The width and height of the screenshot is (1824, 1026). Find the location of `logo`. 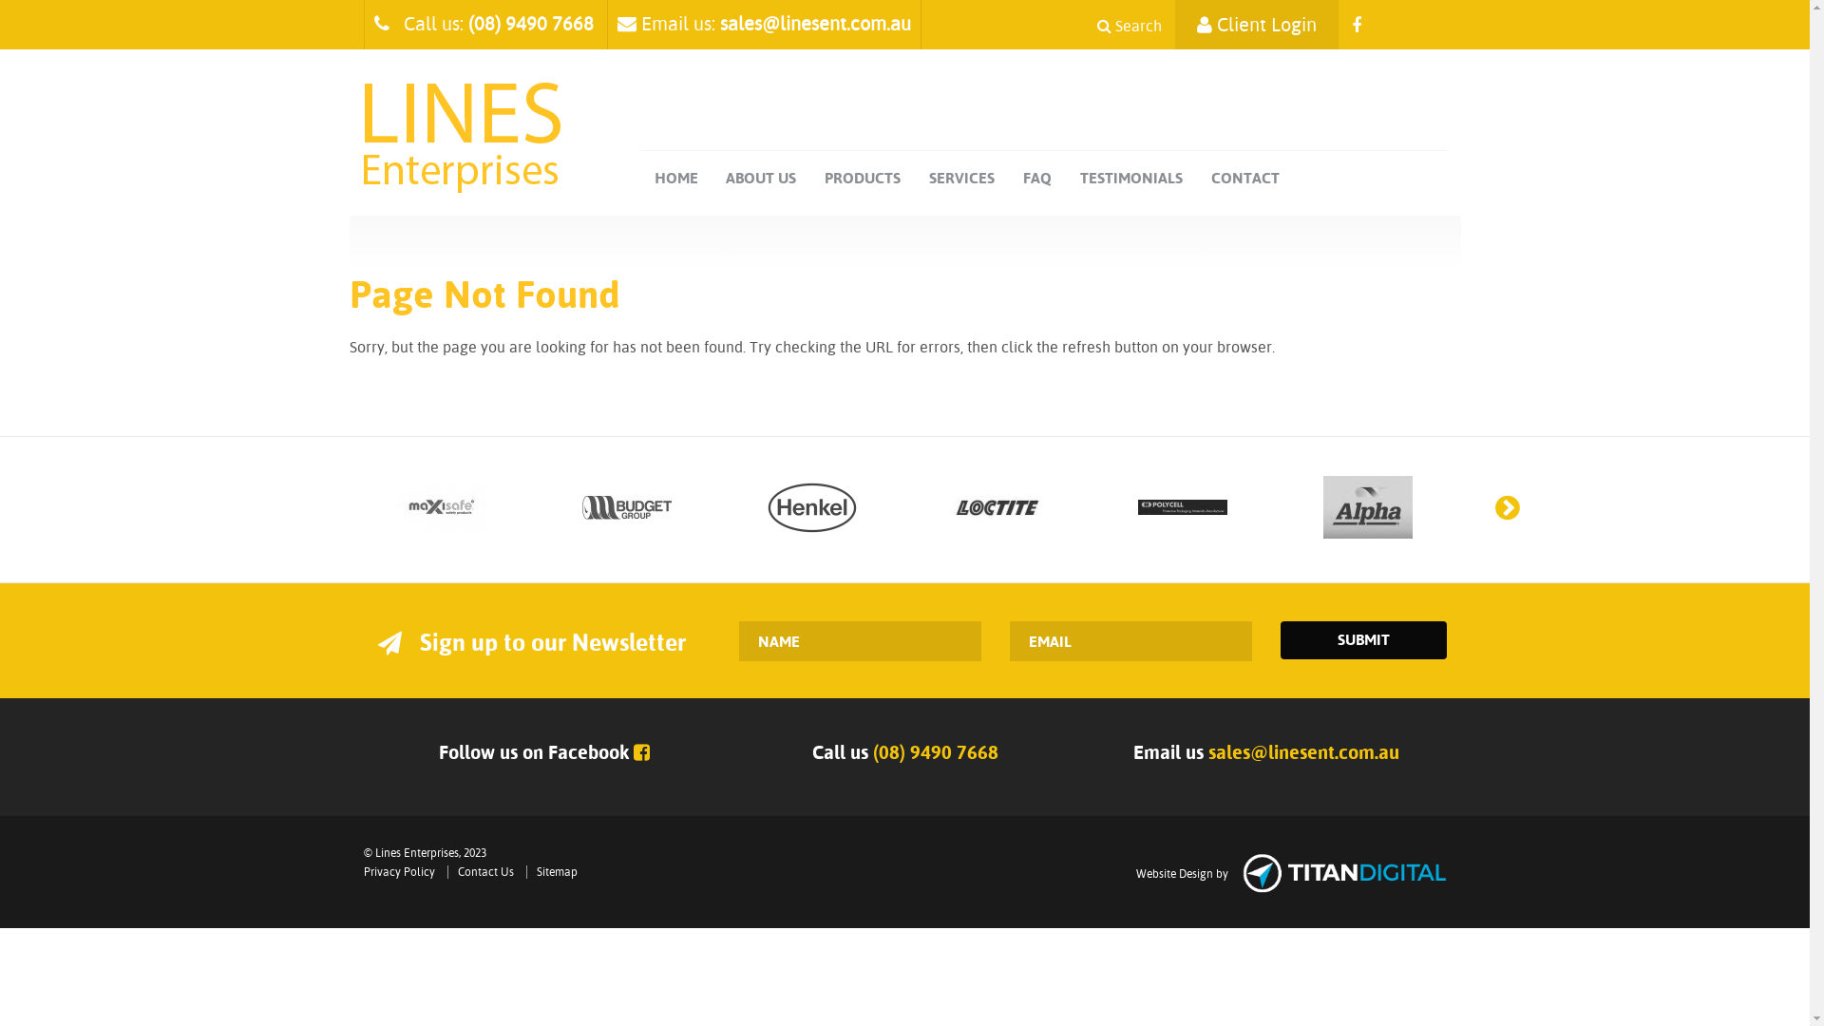

logo is located at coordinates (462, 138).